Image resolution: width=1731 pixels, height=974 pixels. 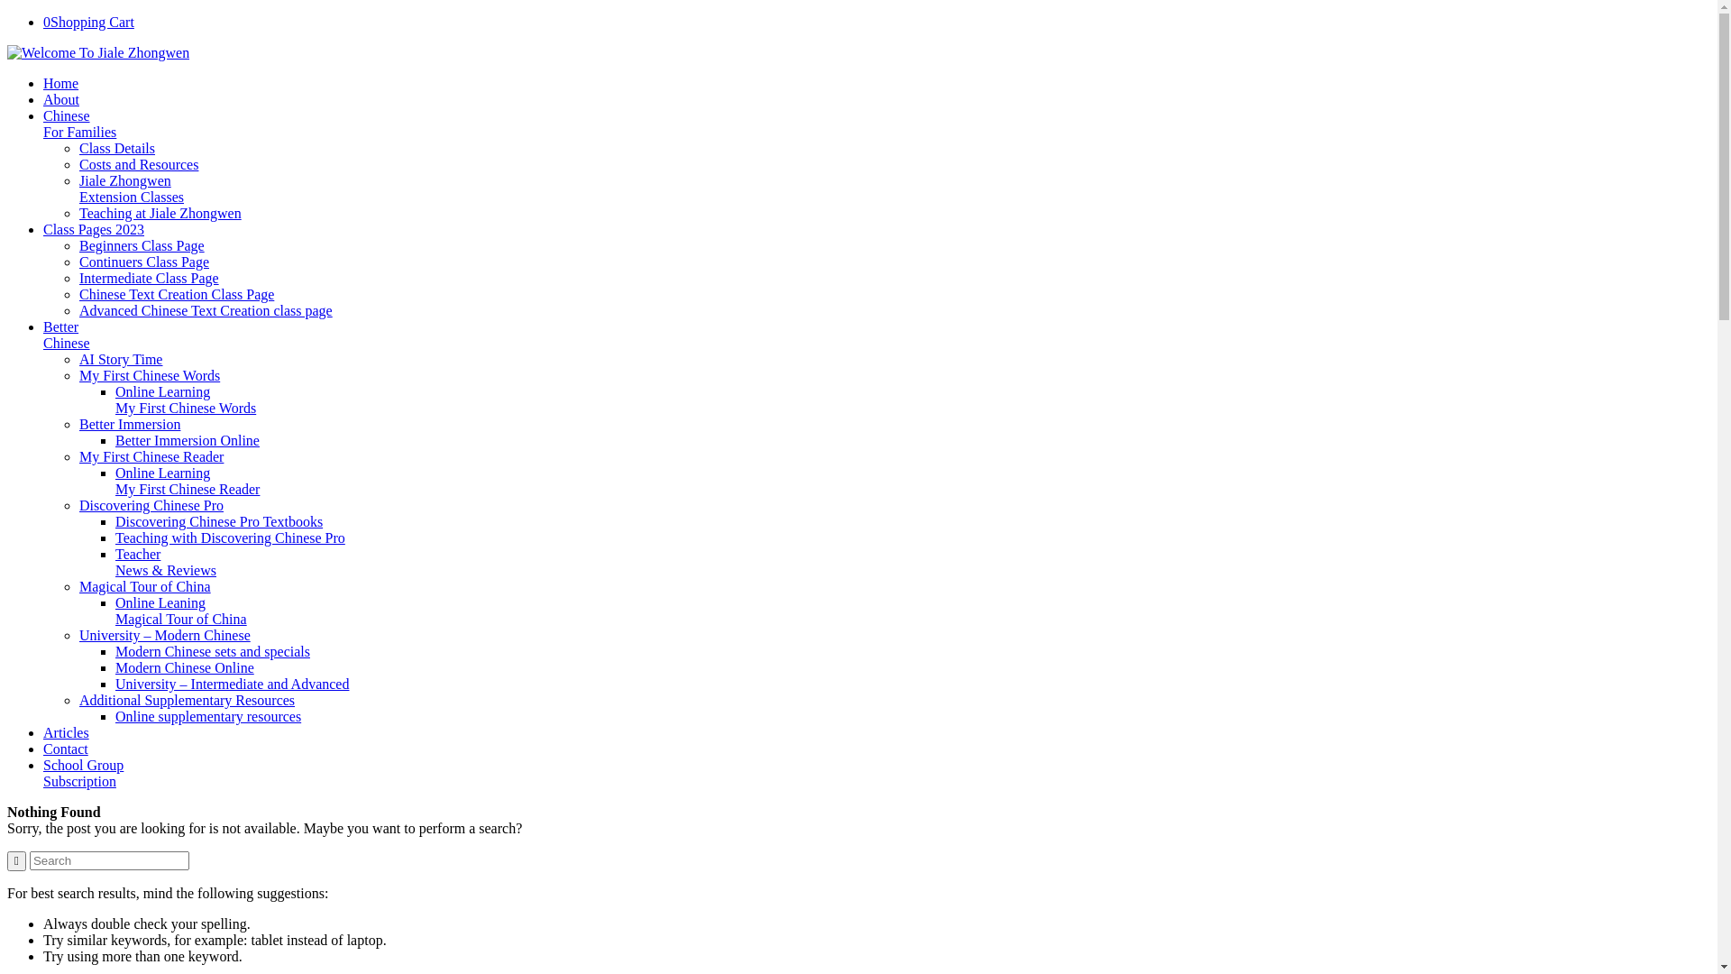 What do you see at coordinates (61, 99) in the screenshot?
I see `About` at bounding box center [61, 99].